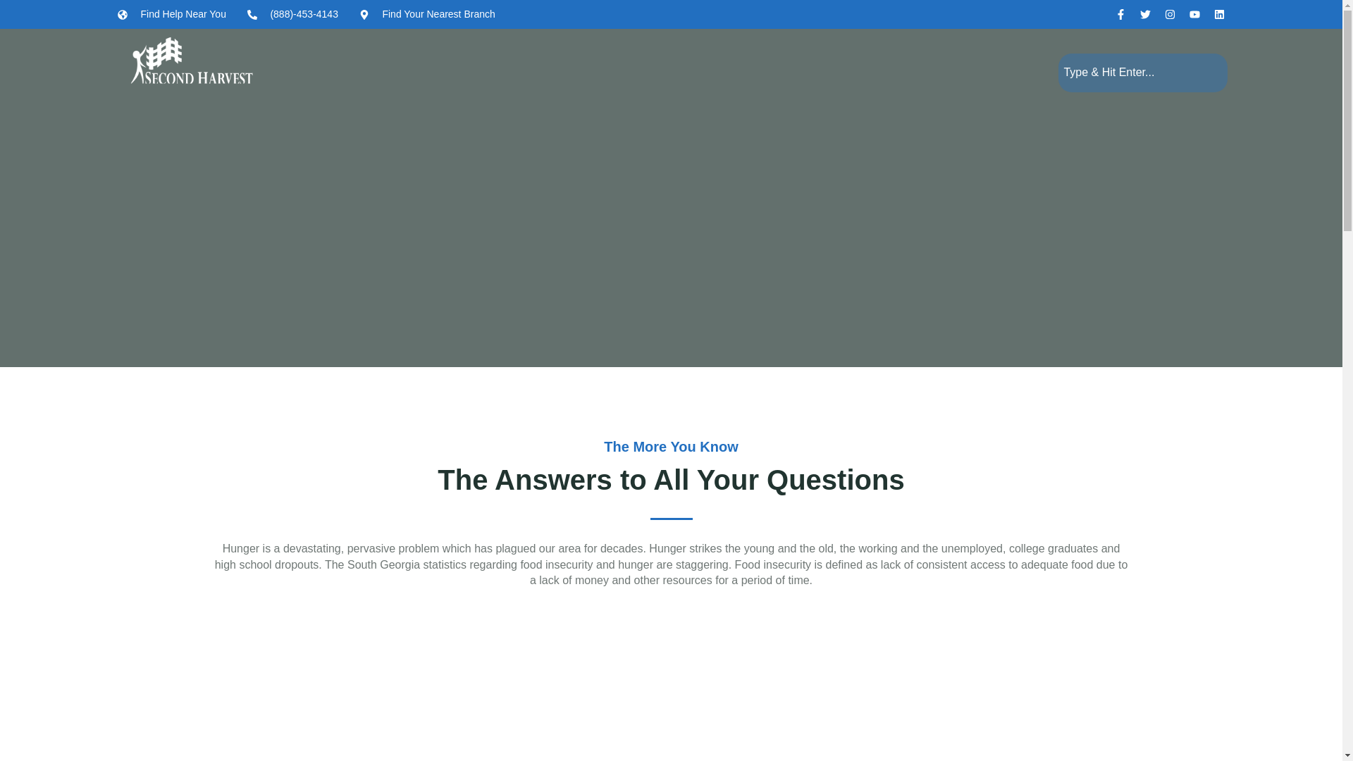  Describe the element at coordinates (1142, 72) in the screenshot. I see `Search` at that location.